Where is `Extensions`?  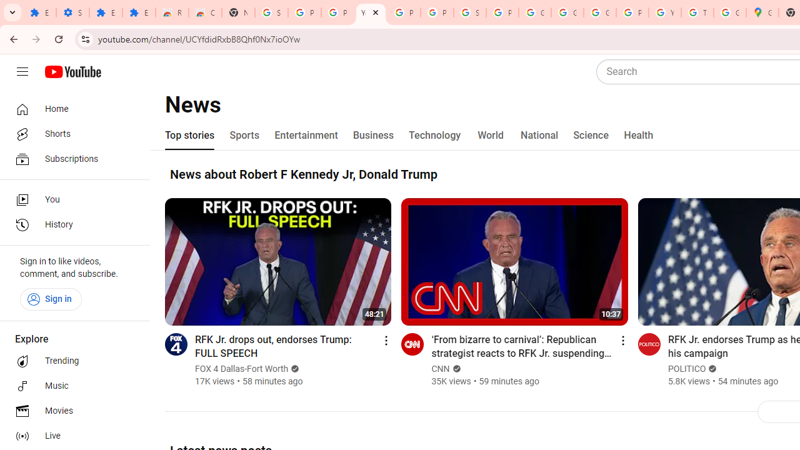 Extensions is located at coordinates (106, 12).